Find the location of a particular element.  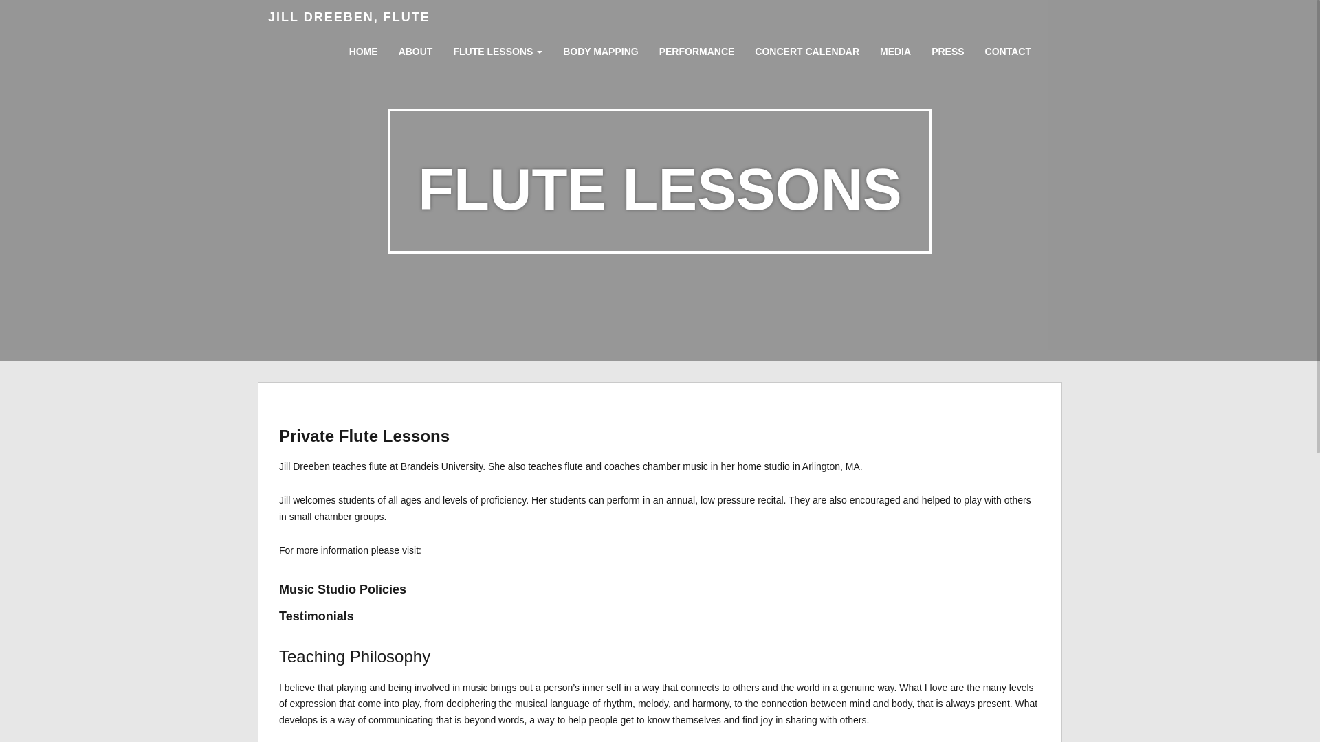

About is located at coordinates (415, 47).